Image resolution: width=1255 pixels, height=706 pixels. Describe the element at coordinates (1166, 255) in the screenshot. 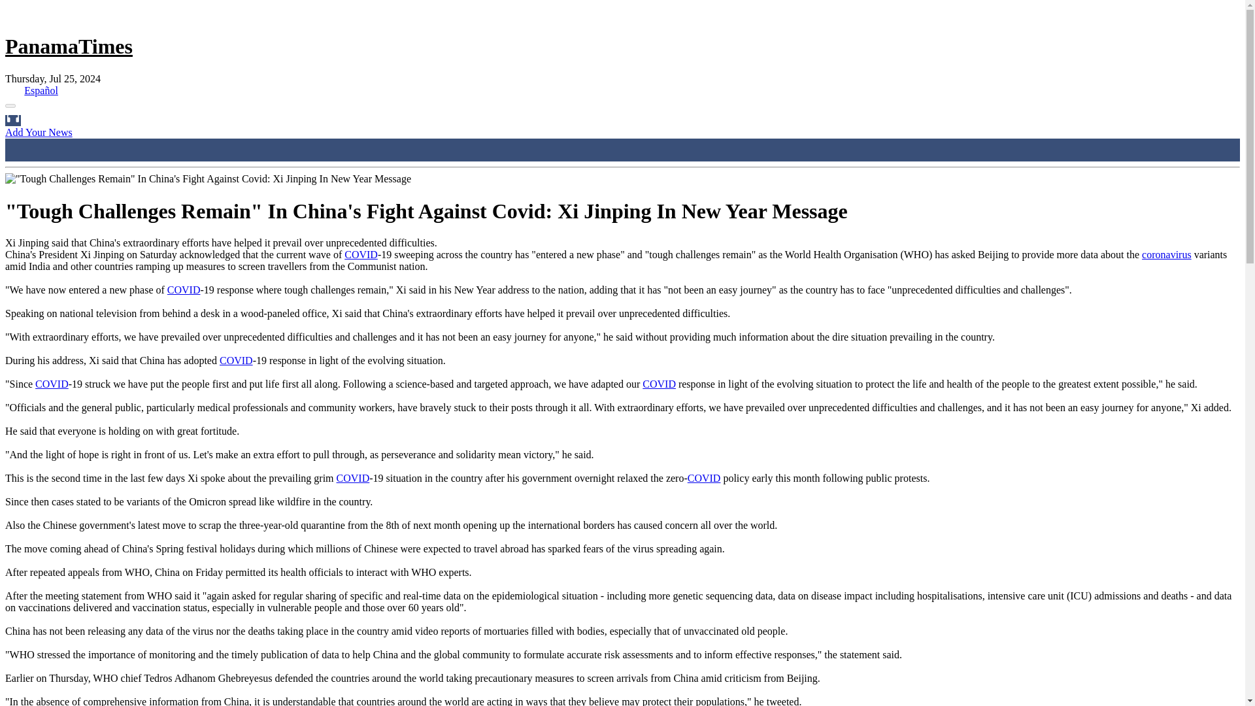

I see `coronavirus` at that location.